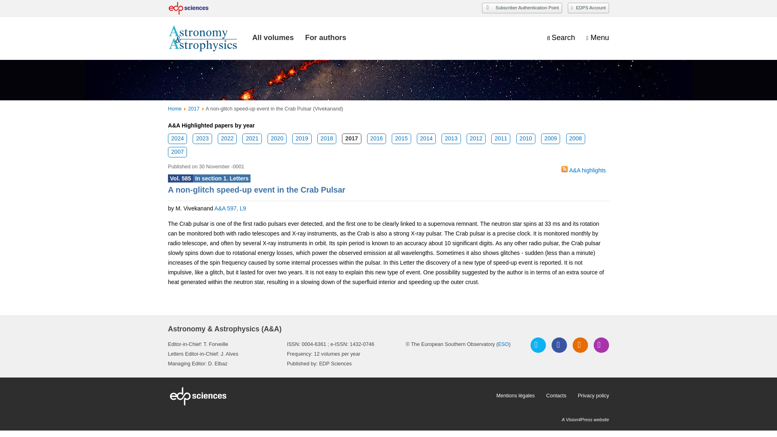  I want to click on All volumes, so click(273, 37).